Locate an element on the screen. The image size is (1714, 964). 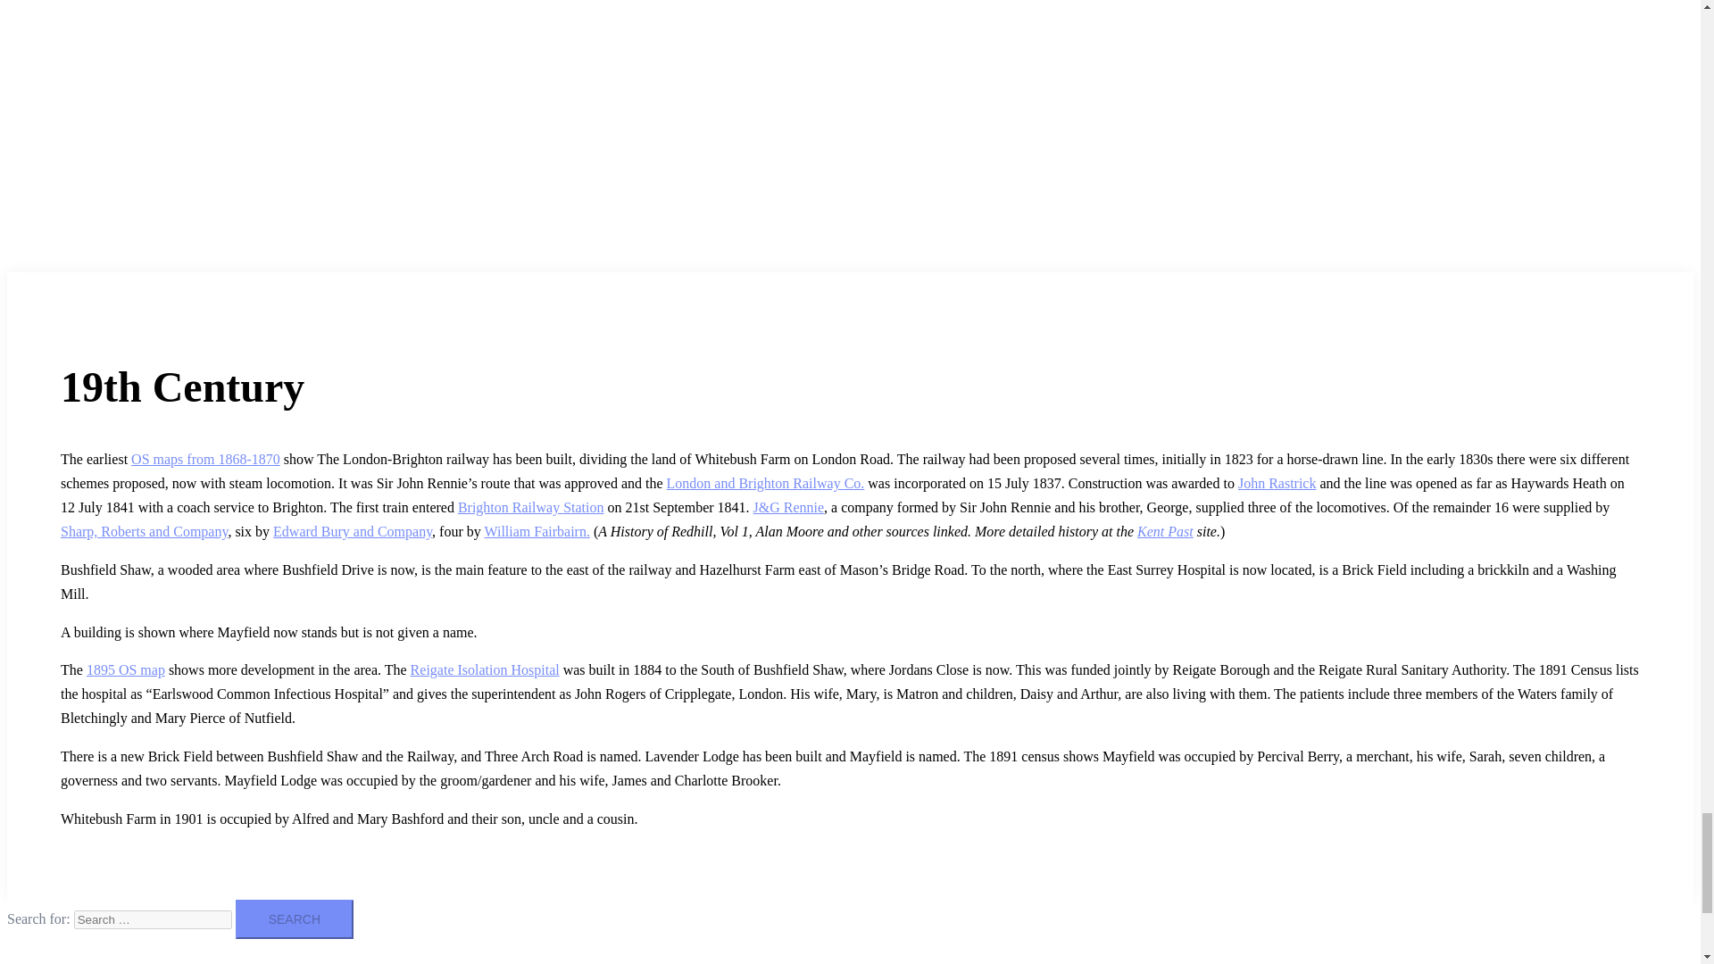
Sharp, Roberts and Company is located at coordinates (144, 531).